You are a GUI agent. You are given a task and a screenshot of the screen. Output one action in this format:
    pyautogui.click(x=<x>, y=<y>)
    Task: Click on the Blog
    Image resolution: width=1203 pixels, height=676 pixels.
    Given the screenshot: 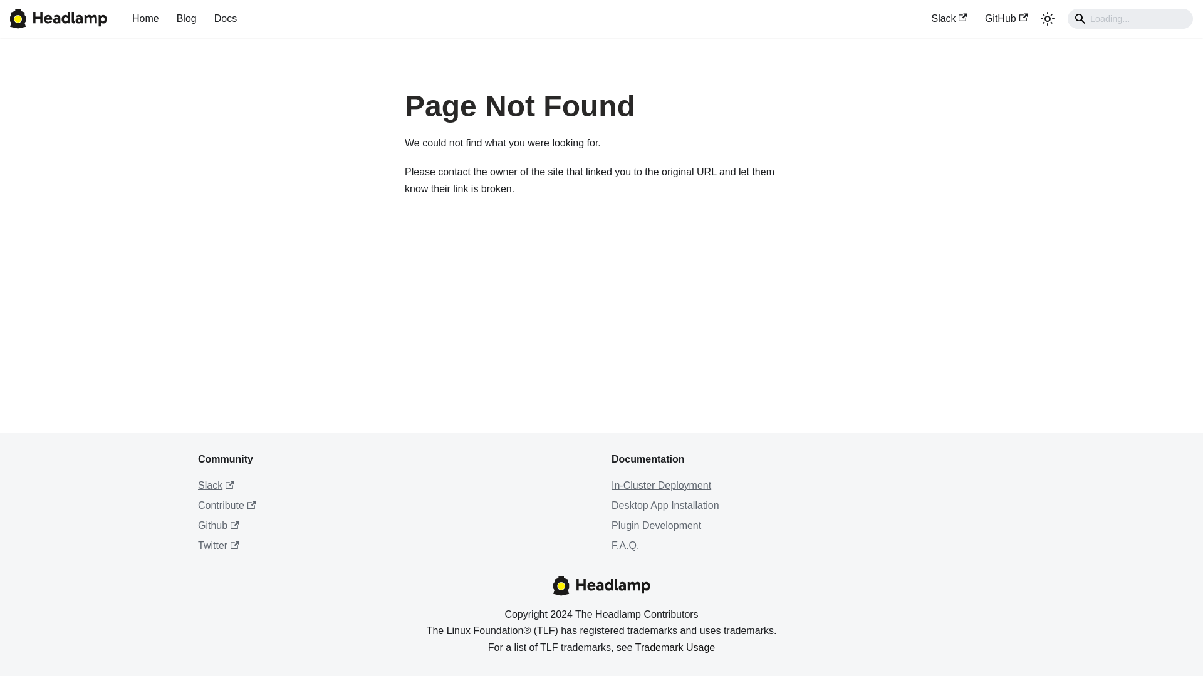 What is the action you would take?
    pyautogui.click(x=187, y=19)
    